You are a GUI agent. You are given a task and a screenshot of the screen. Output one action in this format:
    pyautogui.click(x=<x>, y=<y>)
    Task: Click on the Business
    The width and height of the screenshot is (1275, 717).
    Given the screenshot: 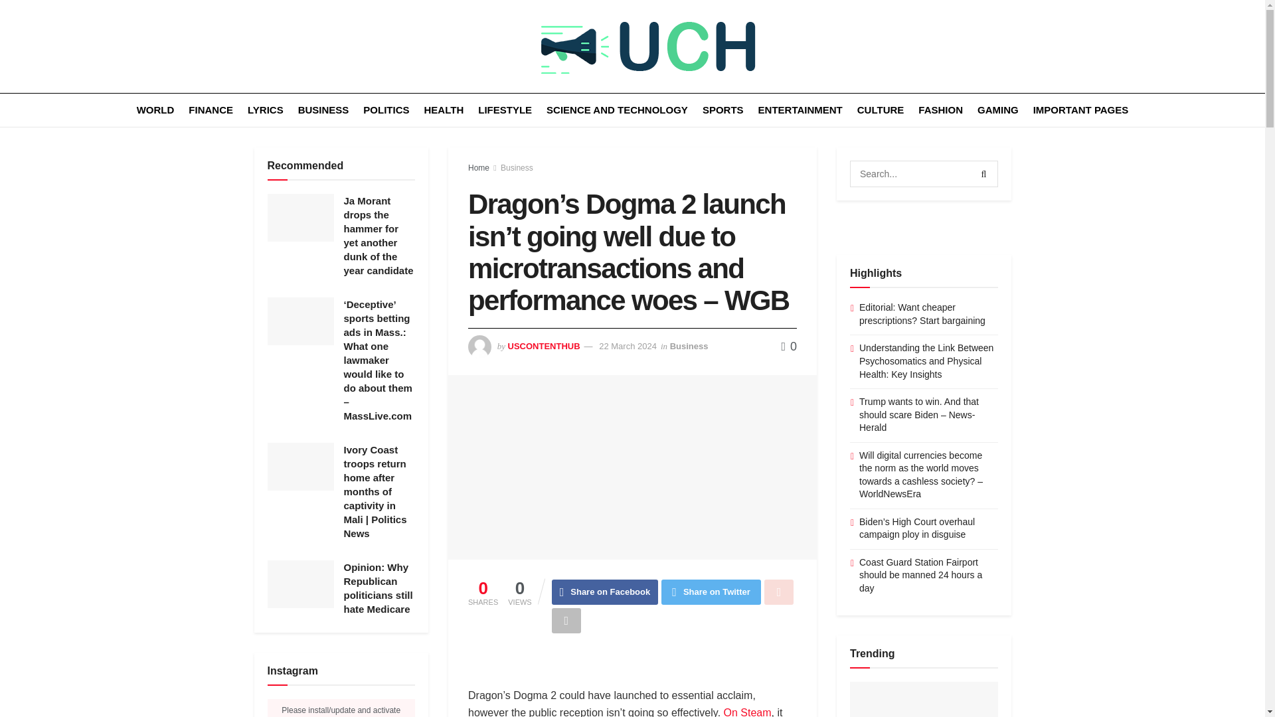 What is the action you would take?
    pyautogui.click(x=689, y=347)
    